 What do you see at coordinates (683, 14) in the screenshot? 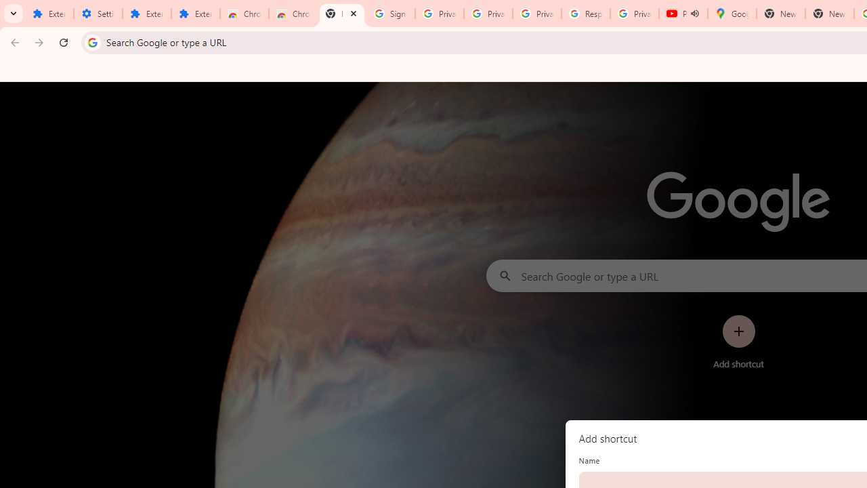
I see `Personalized AI for you | Gemini - YouTube - Audio playing` at bounding box center [683, 14].